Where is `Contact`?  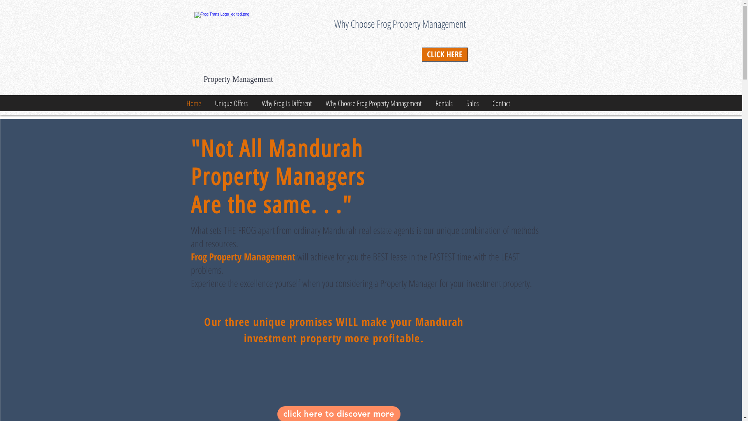
Contact is located at coordinates (500, 103).